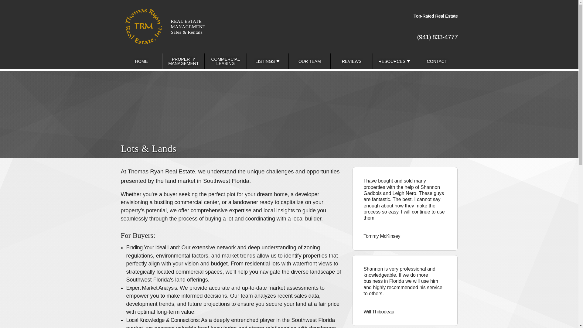 This screenshot has height=328, width=583. I want to click on CONTACT, so click(437, 61).